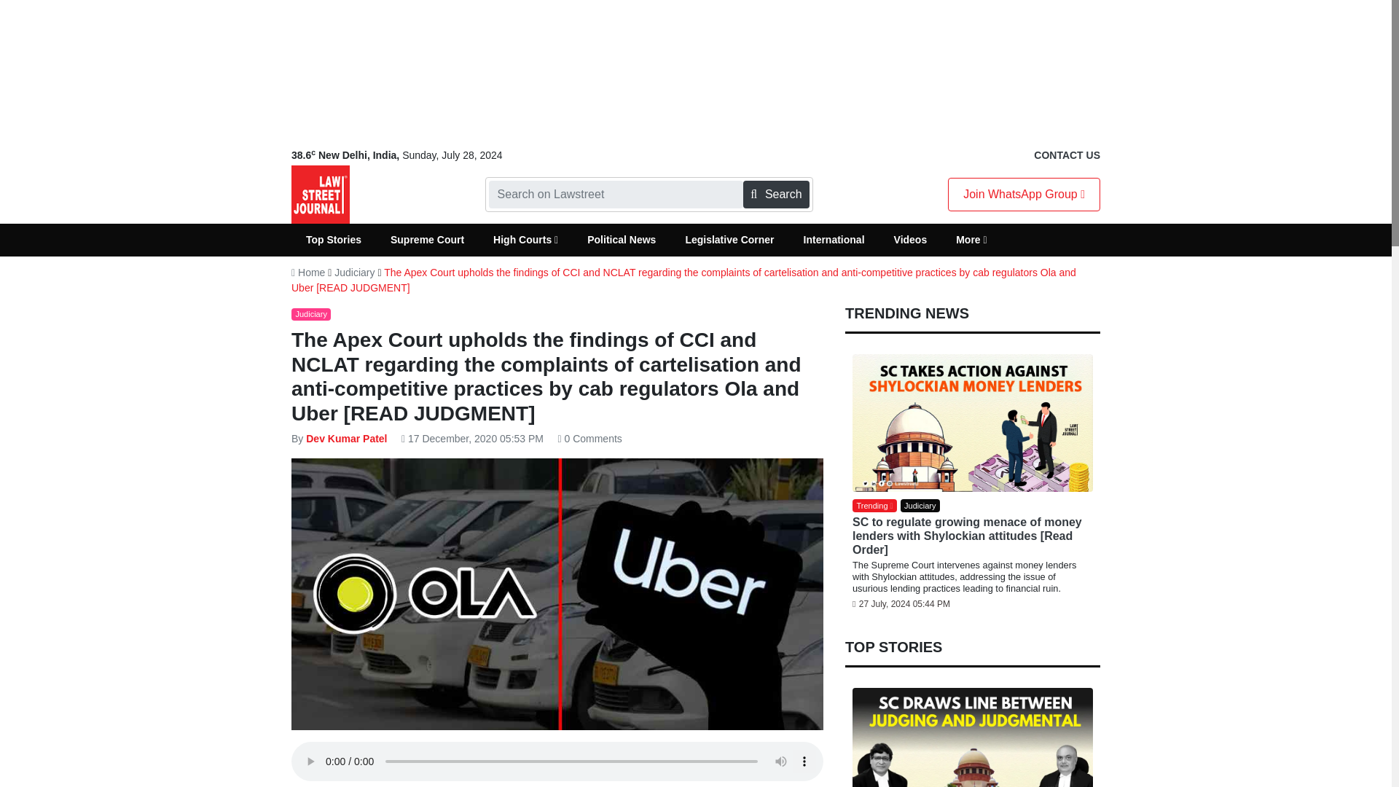  What do you see at coordinates (321, 194) in the screenshot?
I see `LawStreet Journal` at bounding box center [321, 194].